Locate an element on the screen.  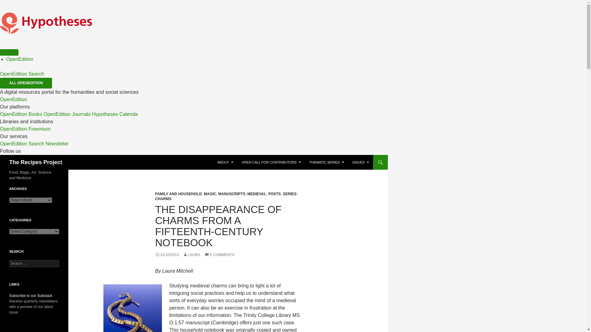
OpenEdition Search is located at coordinates (22, 74).